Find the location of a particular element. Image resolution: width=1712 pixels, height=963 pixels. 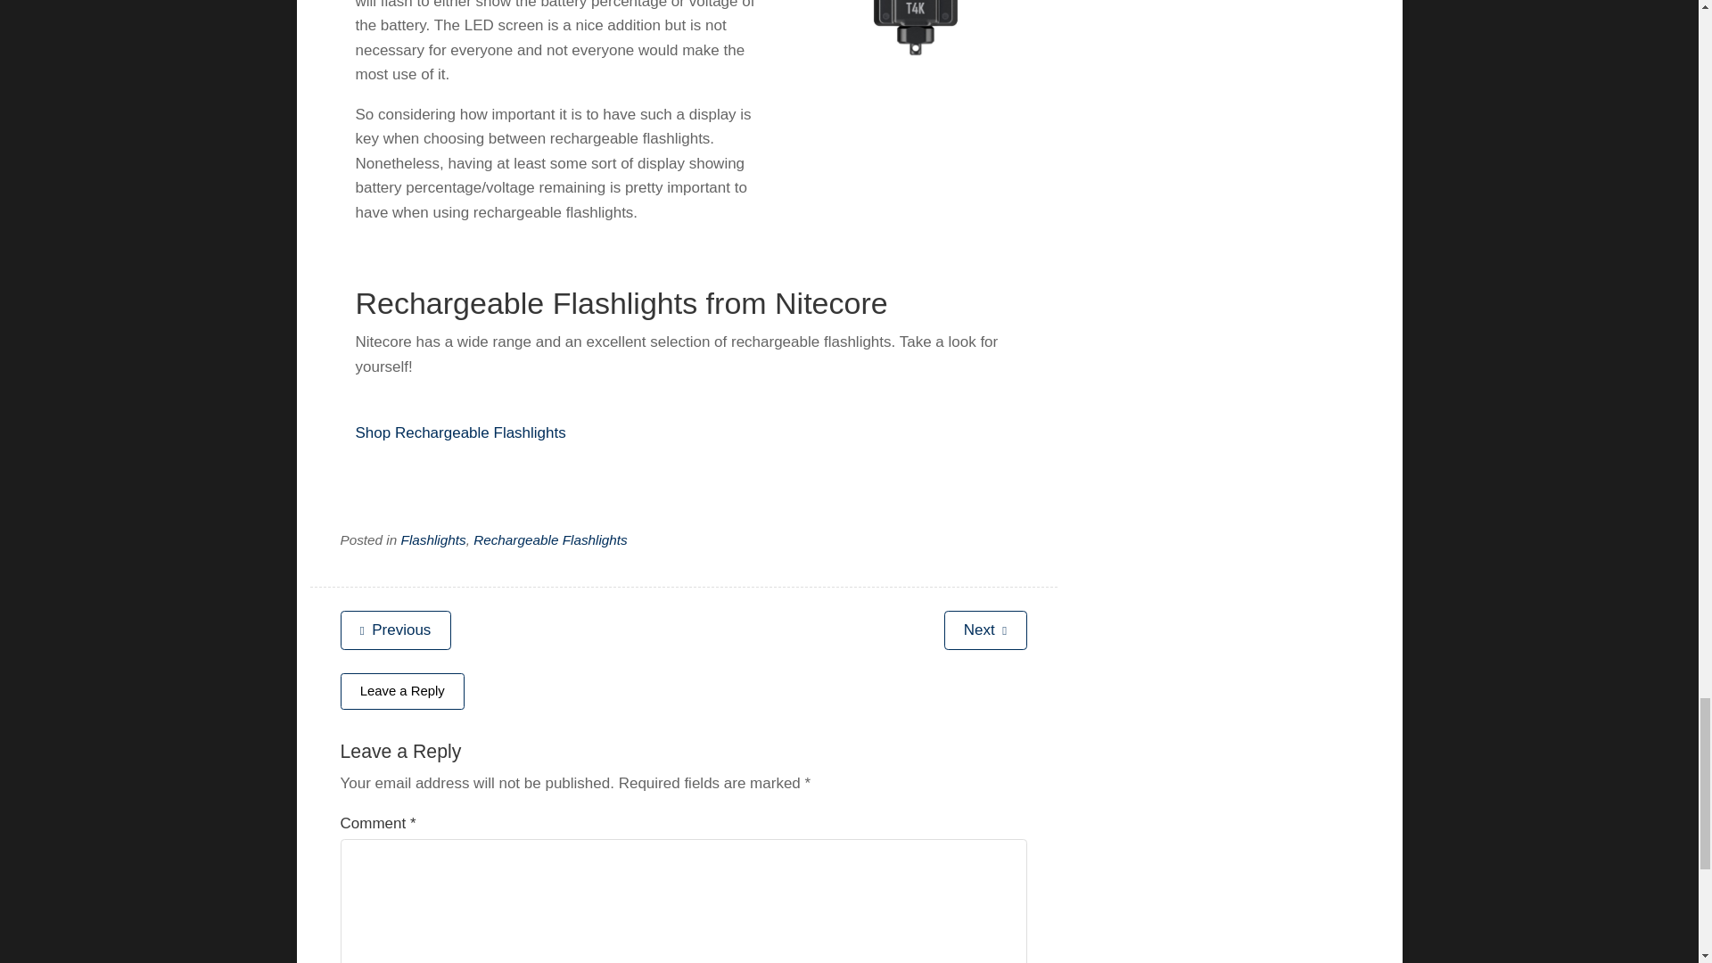

Shop Rechargeable Flashlights is located at coordinates (459, 432).